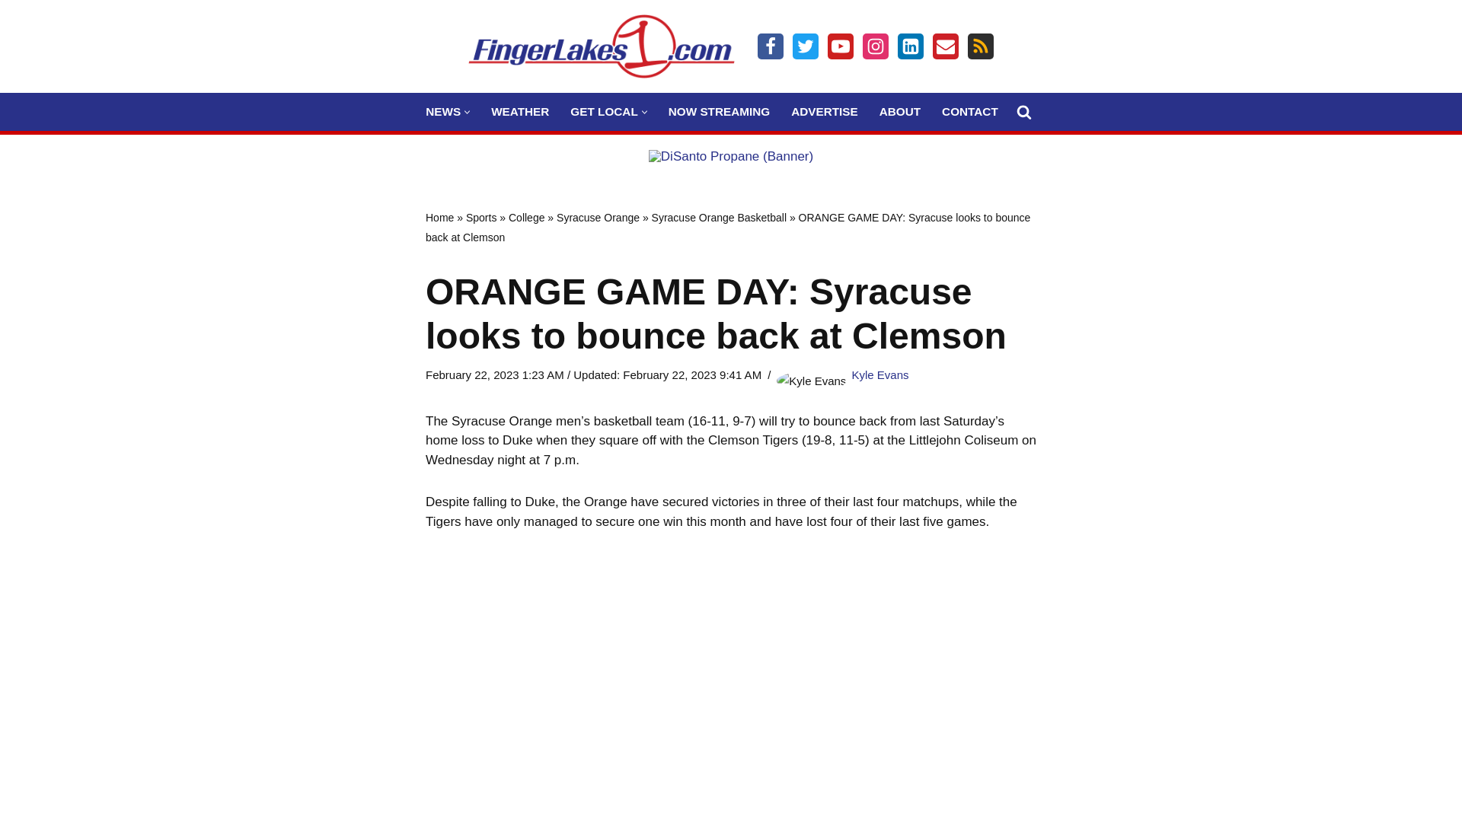  I want to click on Email Us, so click(946, 46).